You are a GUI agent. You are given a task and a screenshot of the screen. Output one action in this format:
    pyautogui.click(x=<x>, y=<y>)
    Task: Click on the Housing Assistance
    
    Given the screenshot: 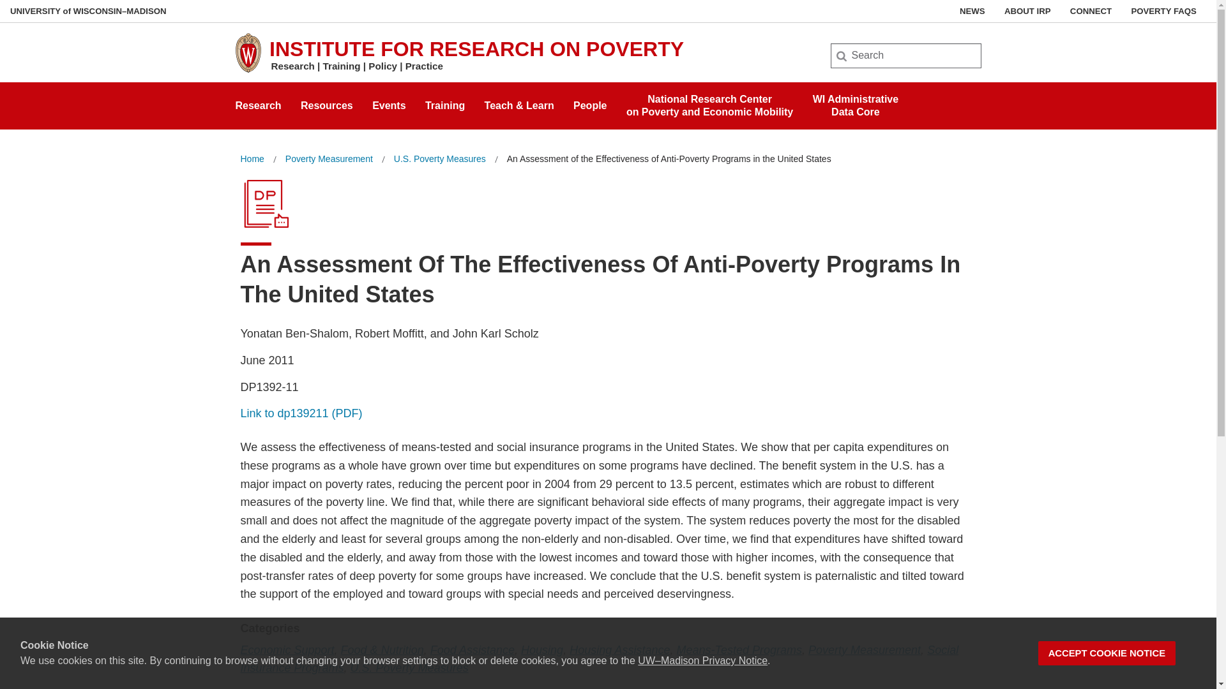 What is the action you would take?
    pyautogui.click(x=619, y=649)
    